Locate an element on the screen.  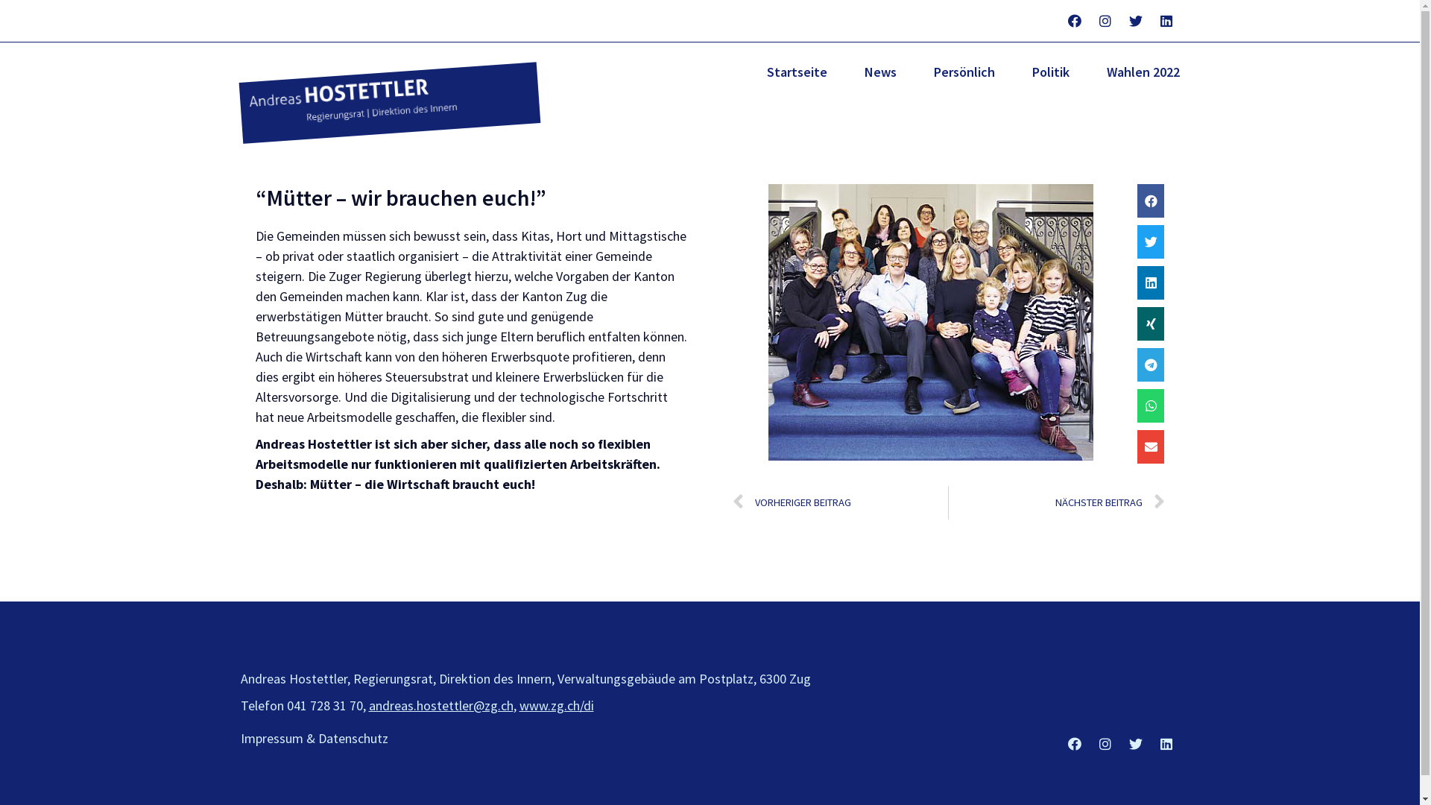
Wahlen 2022 is located at coordinates (1143, 72).